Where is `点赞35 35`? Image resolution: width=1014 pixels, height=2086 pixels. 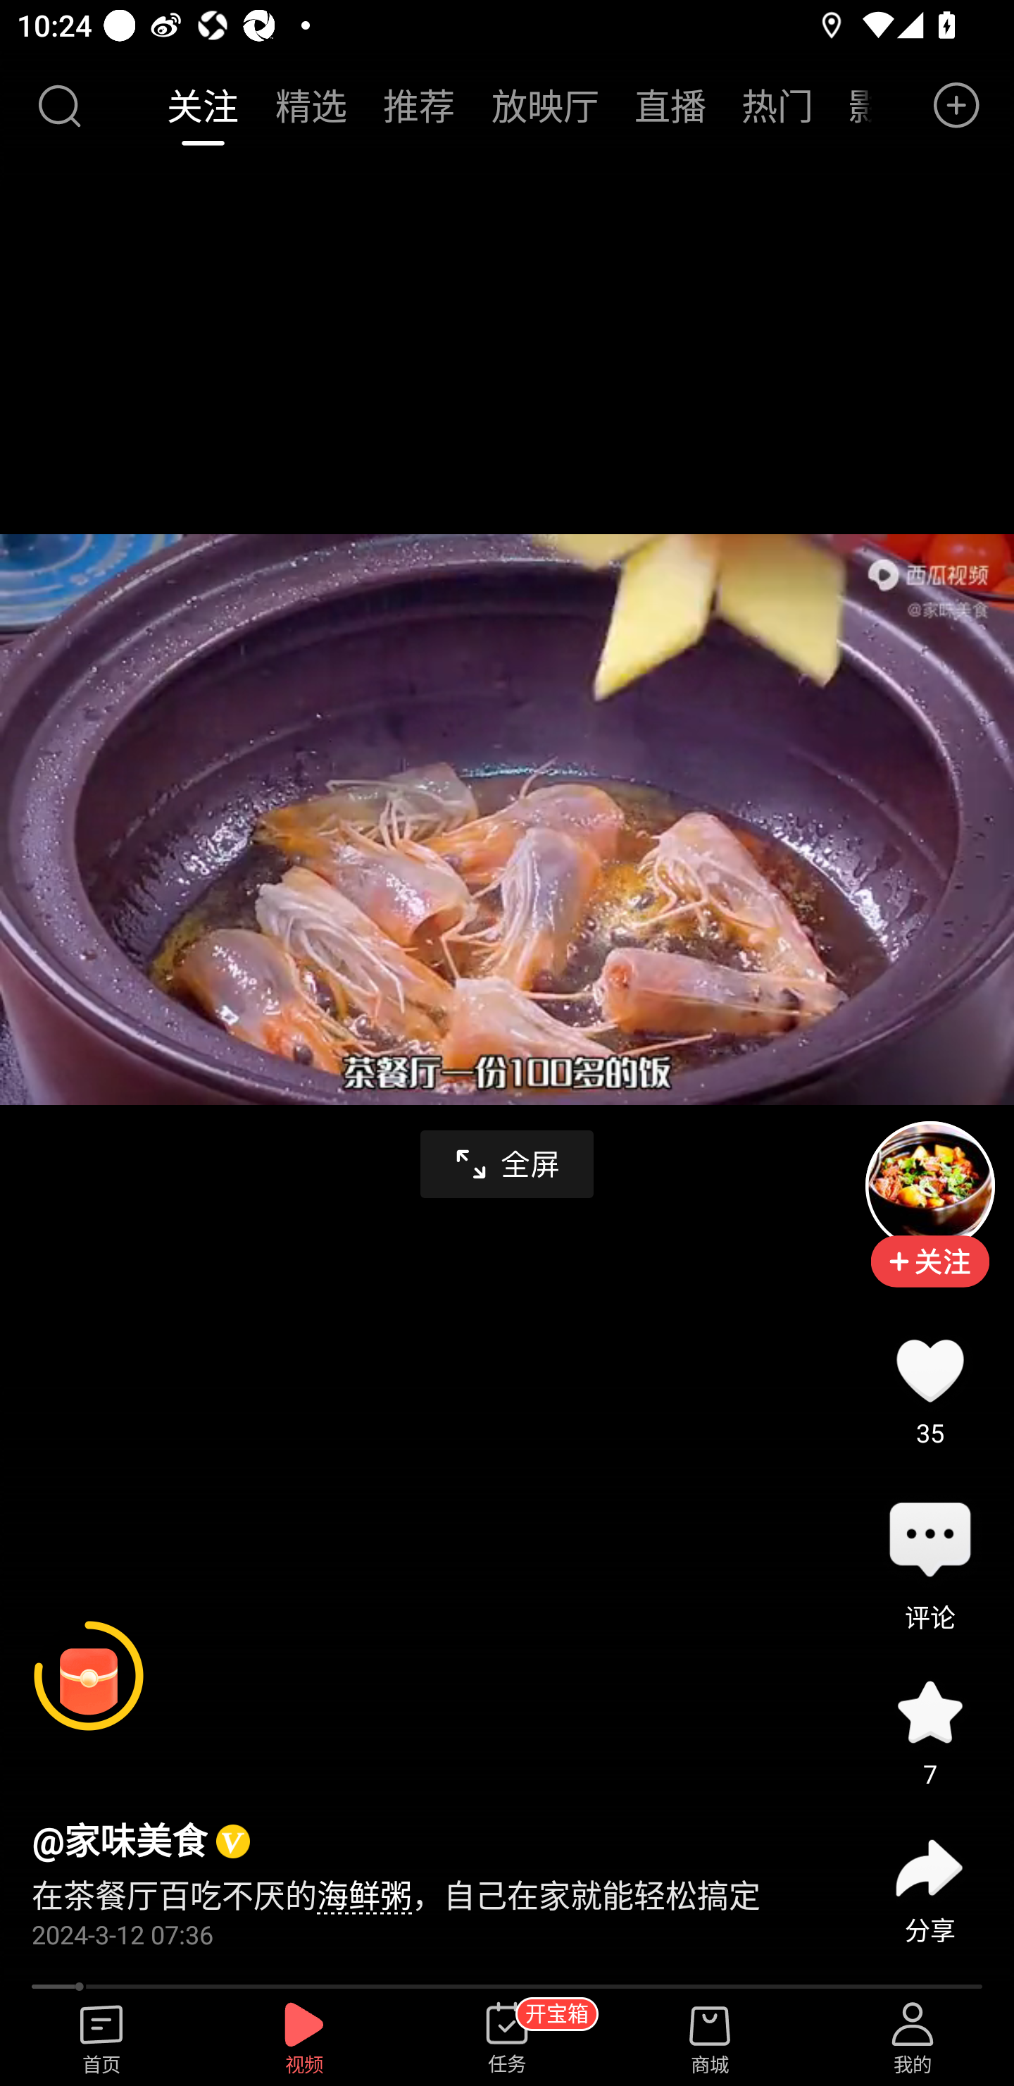 点赞35 35 is located at coordinates (930, 1371).